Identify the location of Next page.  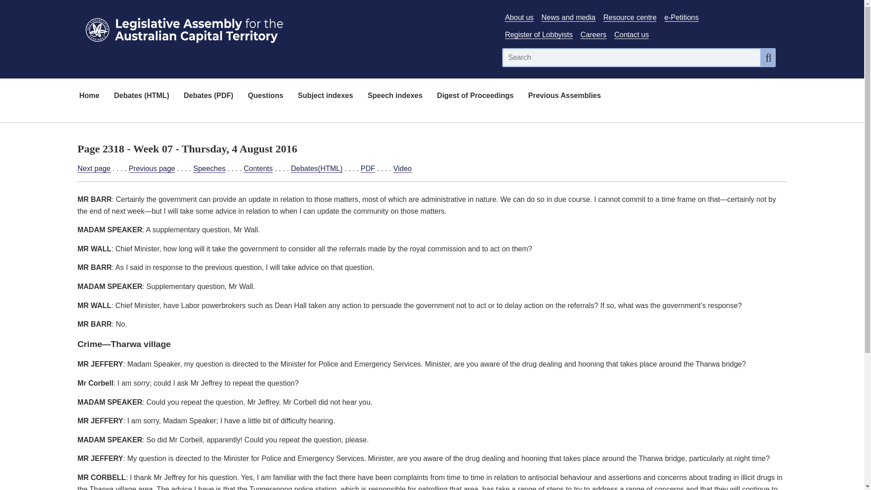
(93, 169).